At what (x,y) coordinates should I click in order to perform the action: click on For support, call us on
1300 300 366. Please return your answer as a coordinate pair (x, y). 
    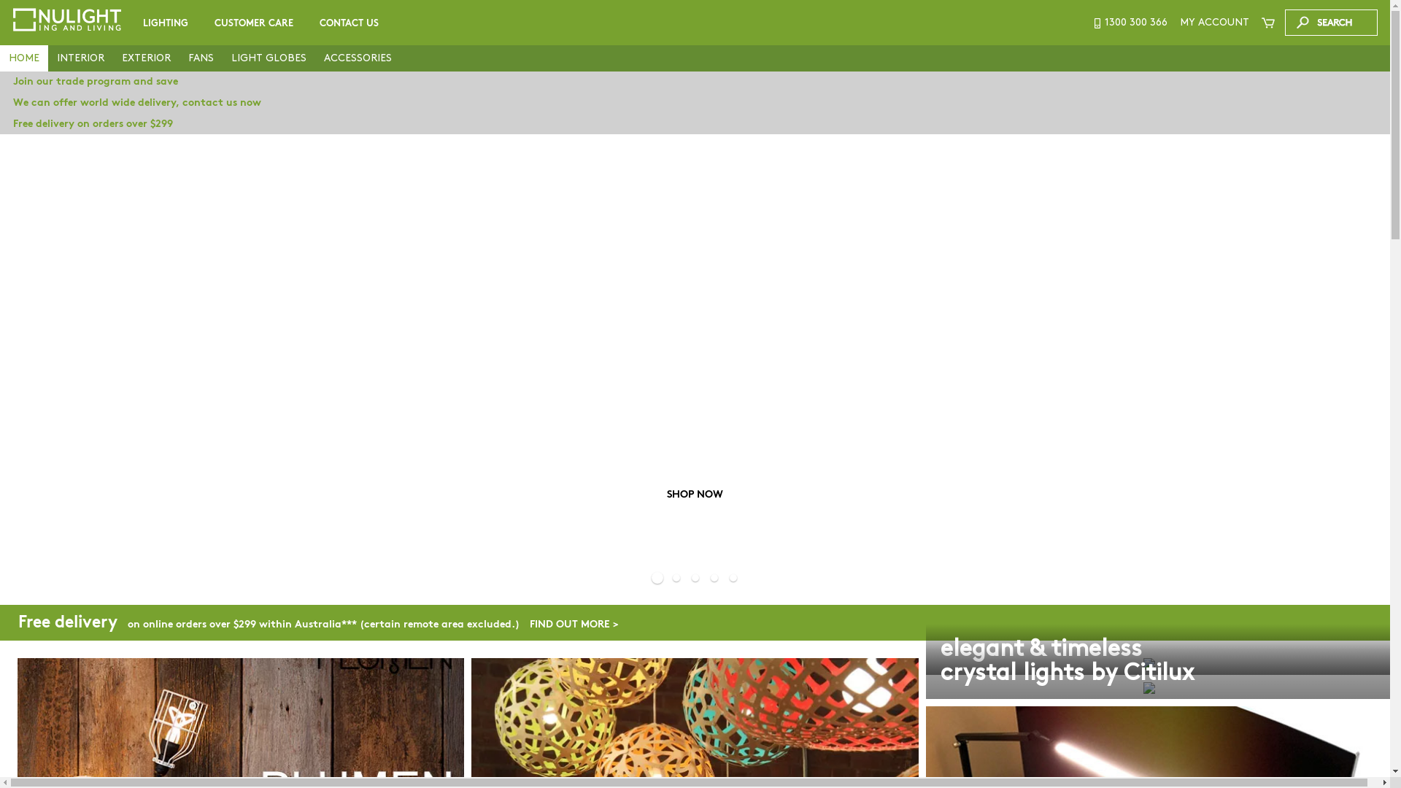
    Looking at the image, I should click on (1130, 23).